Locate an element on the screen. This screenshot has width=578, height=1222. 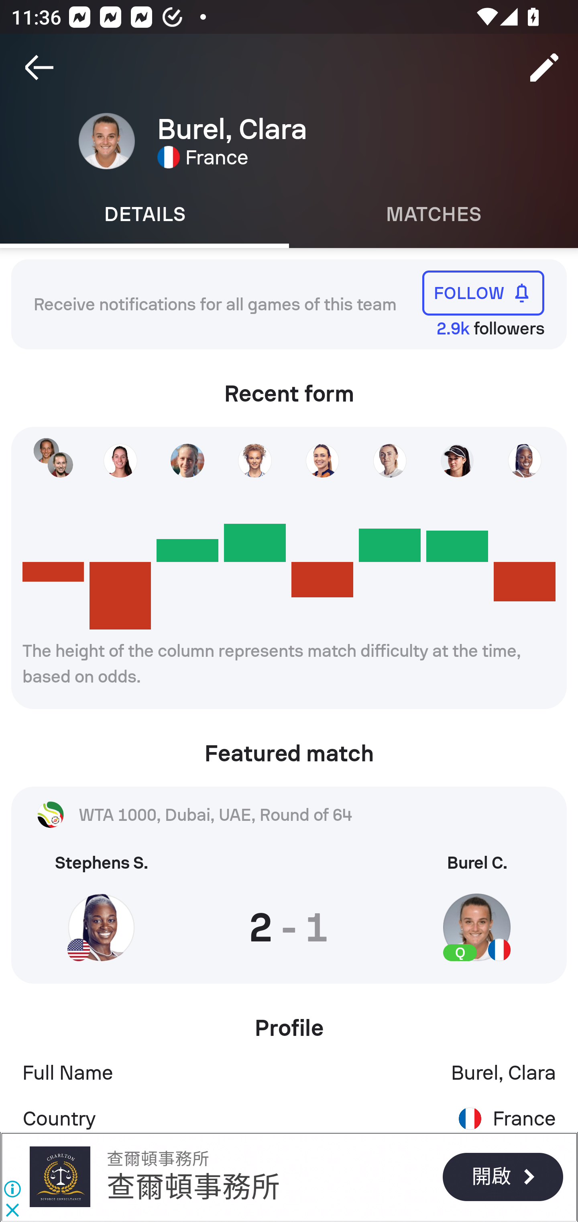
FOLLOW is located at coordinates (483, 293).